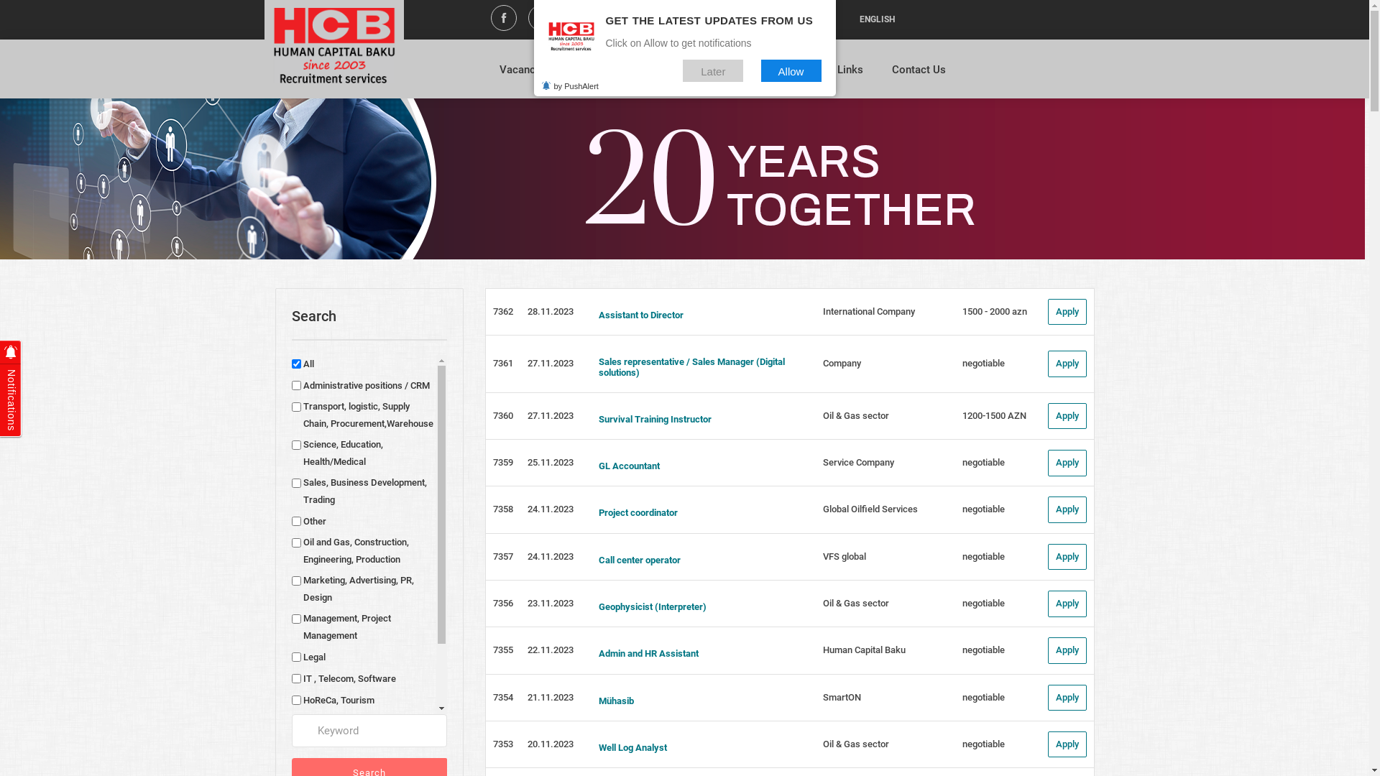 The height and width of the screenshot is (776, 1380). What do you see at coordinates (699, 748) in the screenshot?
I see `Well Log Analyst` at bounding box center [699, 748].